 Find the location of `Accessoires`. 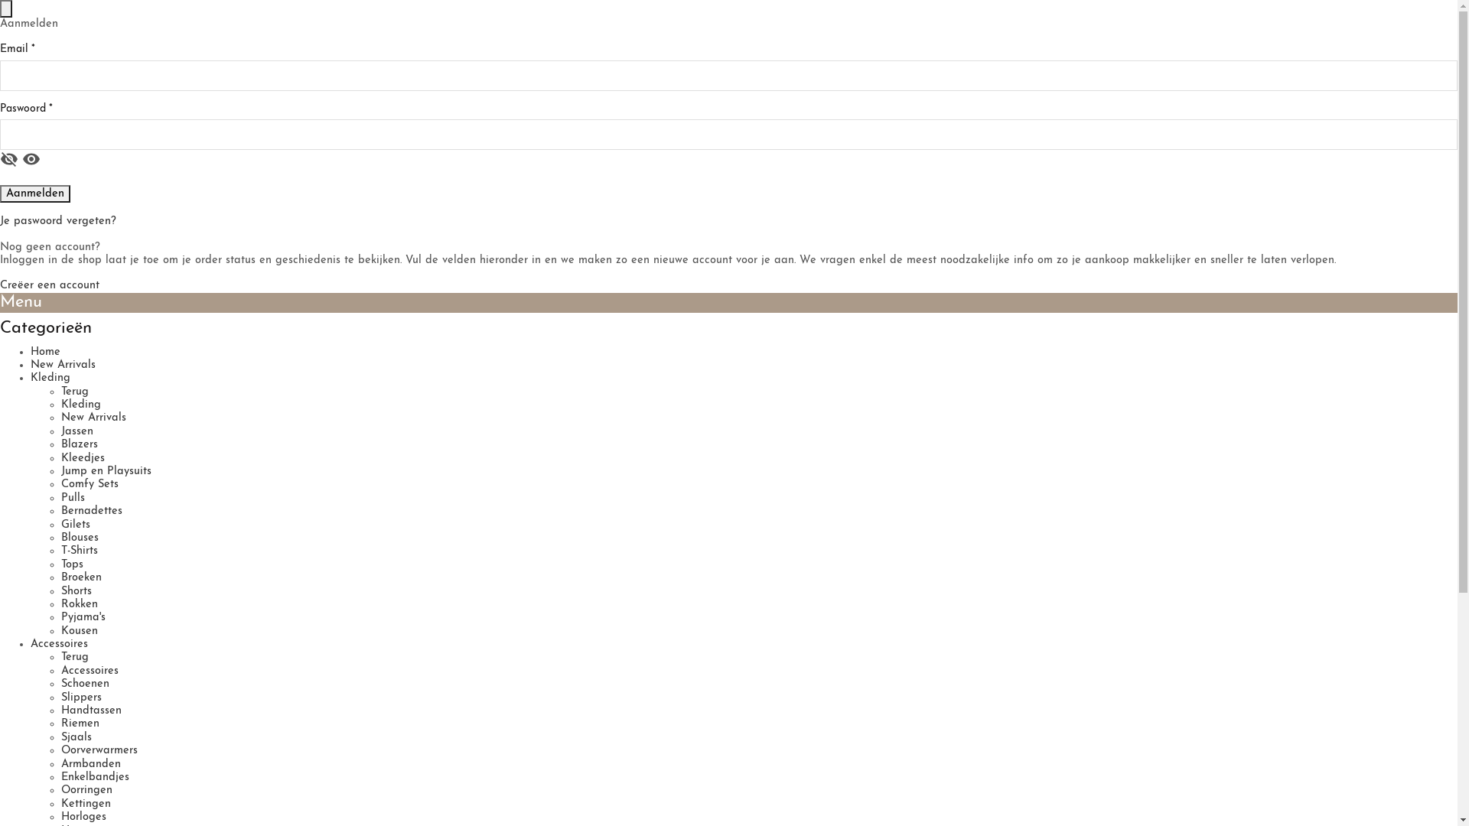

Accessoires is located at coordinates (90, 672).